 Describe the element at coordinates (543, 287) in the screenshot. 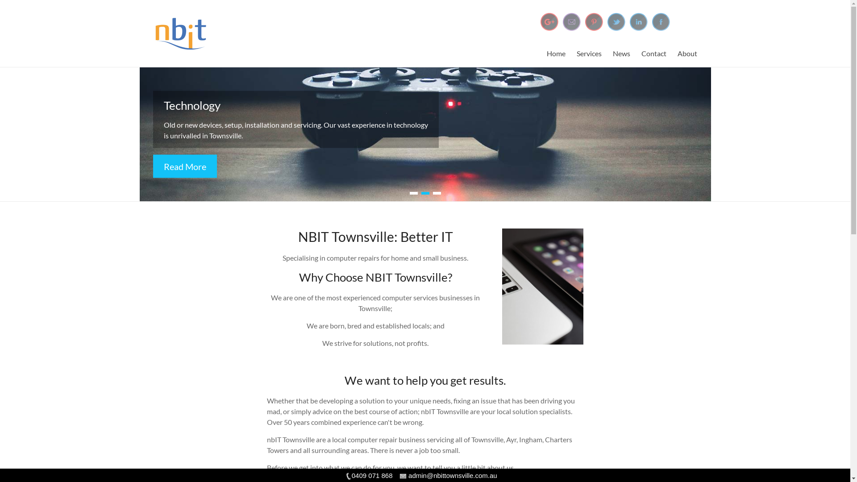

I see `design` at that location.